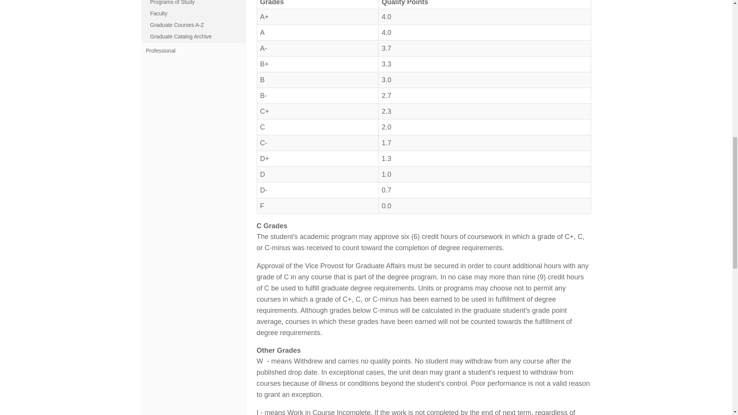 This screenshot has height=415, width=738. What do you see at coordinates (196, 36) in the screenshot?
I see `Graduate Catalog Archive` at bounding box center [196, 36].